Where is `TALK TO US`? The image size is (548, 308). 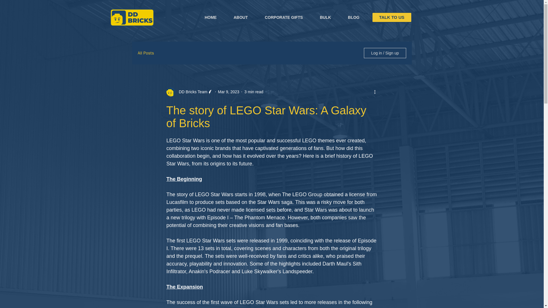 TALK TO US is located at coordinates (391, 17).